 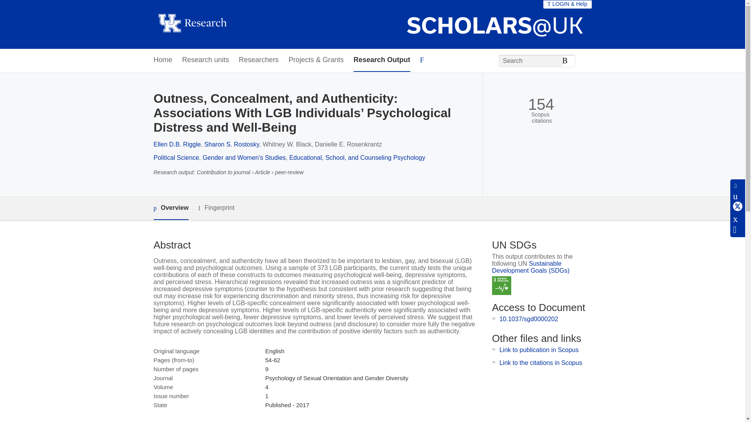 I want to click on Fingerprint, so click(x=216, y=208).